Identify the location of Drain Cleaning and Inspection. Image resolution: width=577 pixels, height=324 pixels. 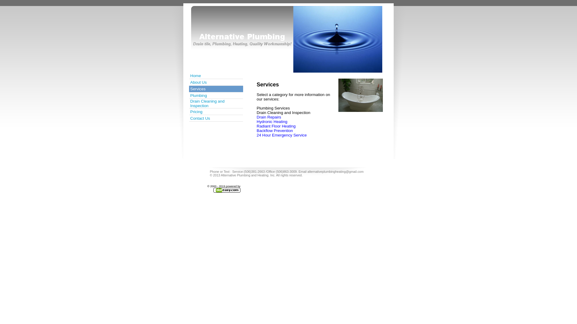
(207, 103).